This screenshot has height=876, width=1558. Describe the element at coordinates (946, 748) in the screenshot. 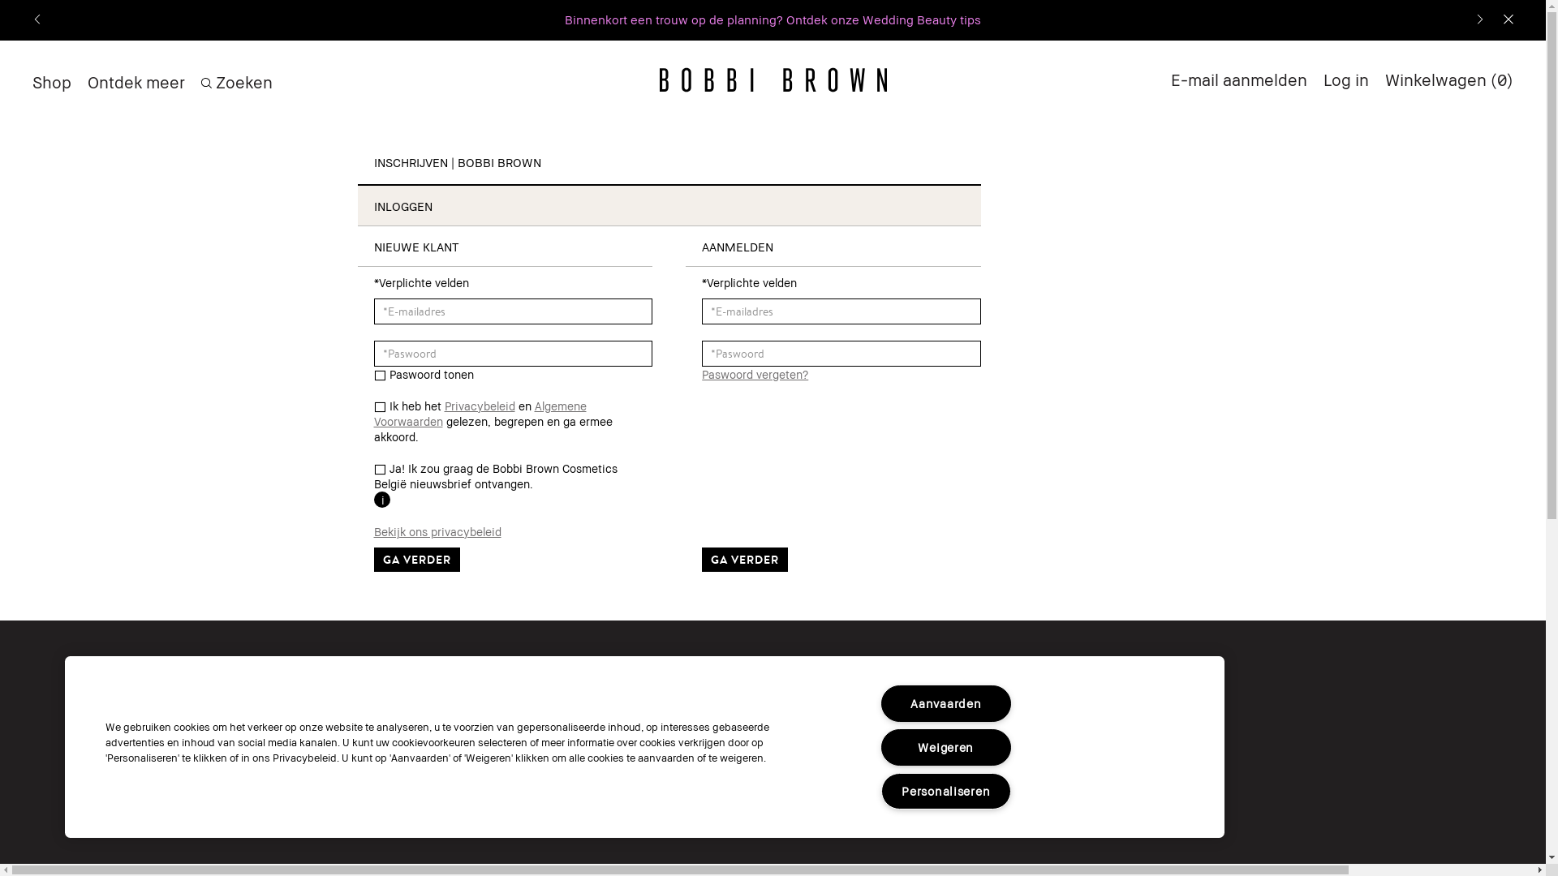

I see `Weigeren` at that location.